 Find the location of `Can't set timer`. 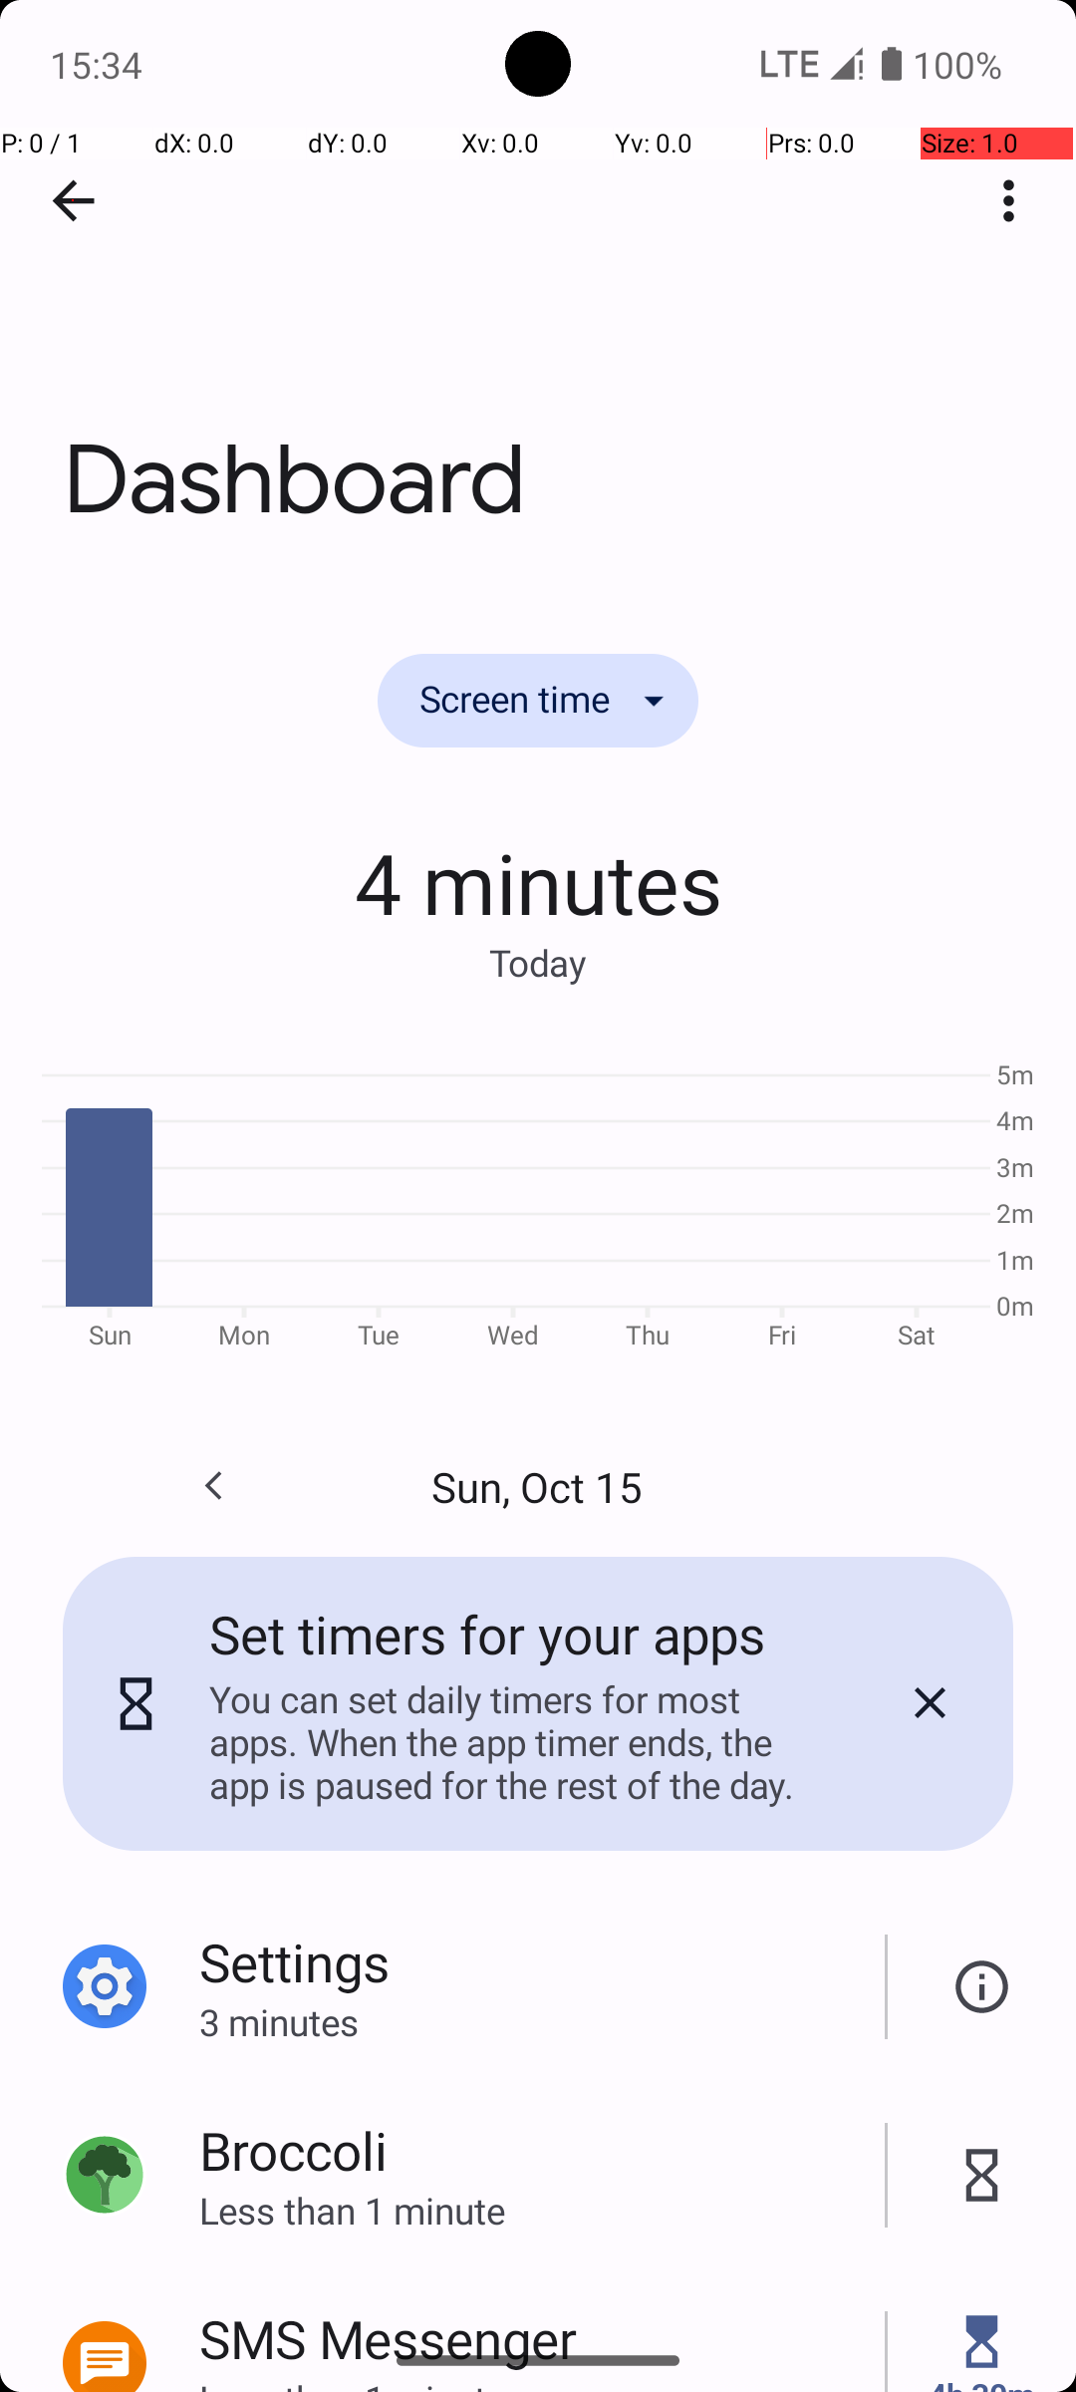

Can't set timer is located at coordinates (982, 1987).